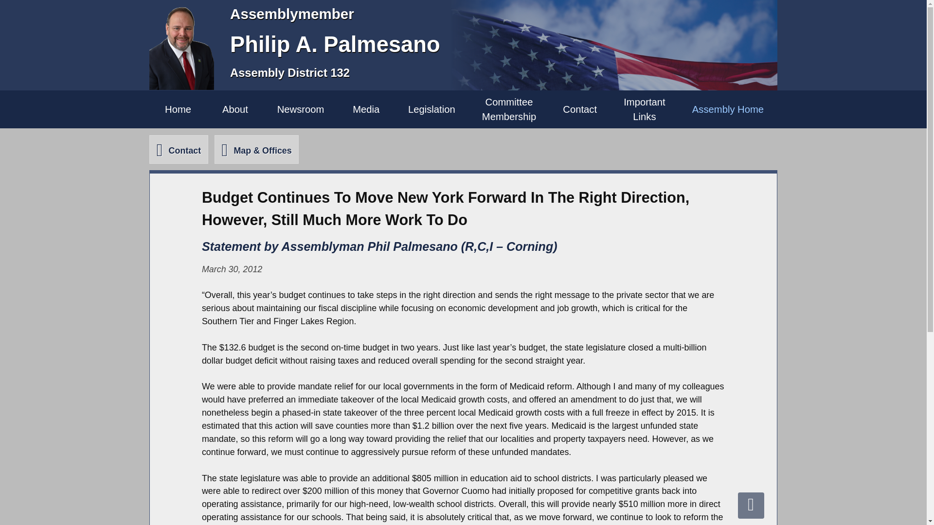 The image size is (934, 525). Describe the element at coordinates (509, 109) in the screenshot. I see `Assembly Home` at that location.